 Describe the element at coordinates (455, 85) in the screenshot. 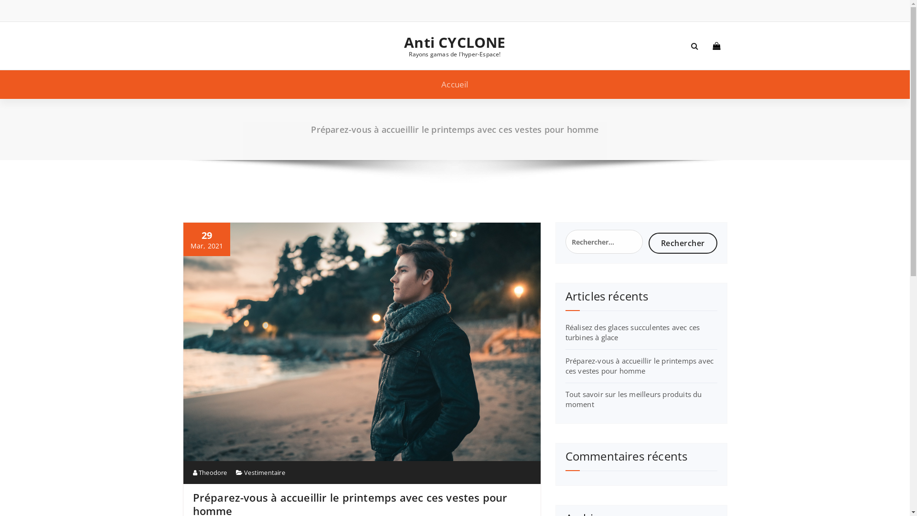

I see `Accueil` at that location.